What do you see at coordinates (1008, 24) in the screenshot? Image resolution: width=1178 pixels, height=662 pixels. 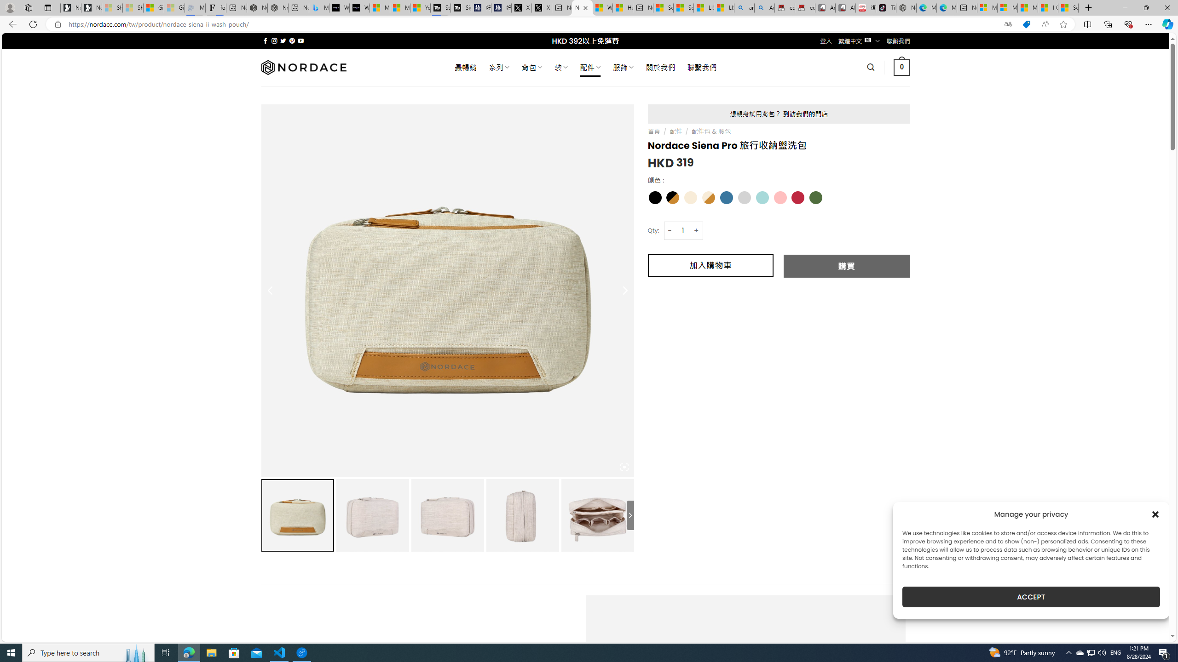 I see `Show translate options` at bounding box center [1008, 24].